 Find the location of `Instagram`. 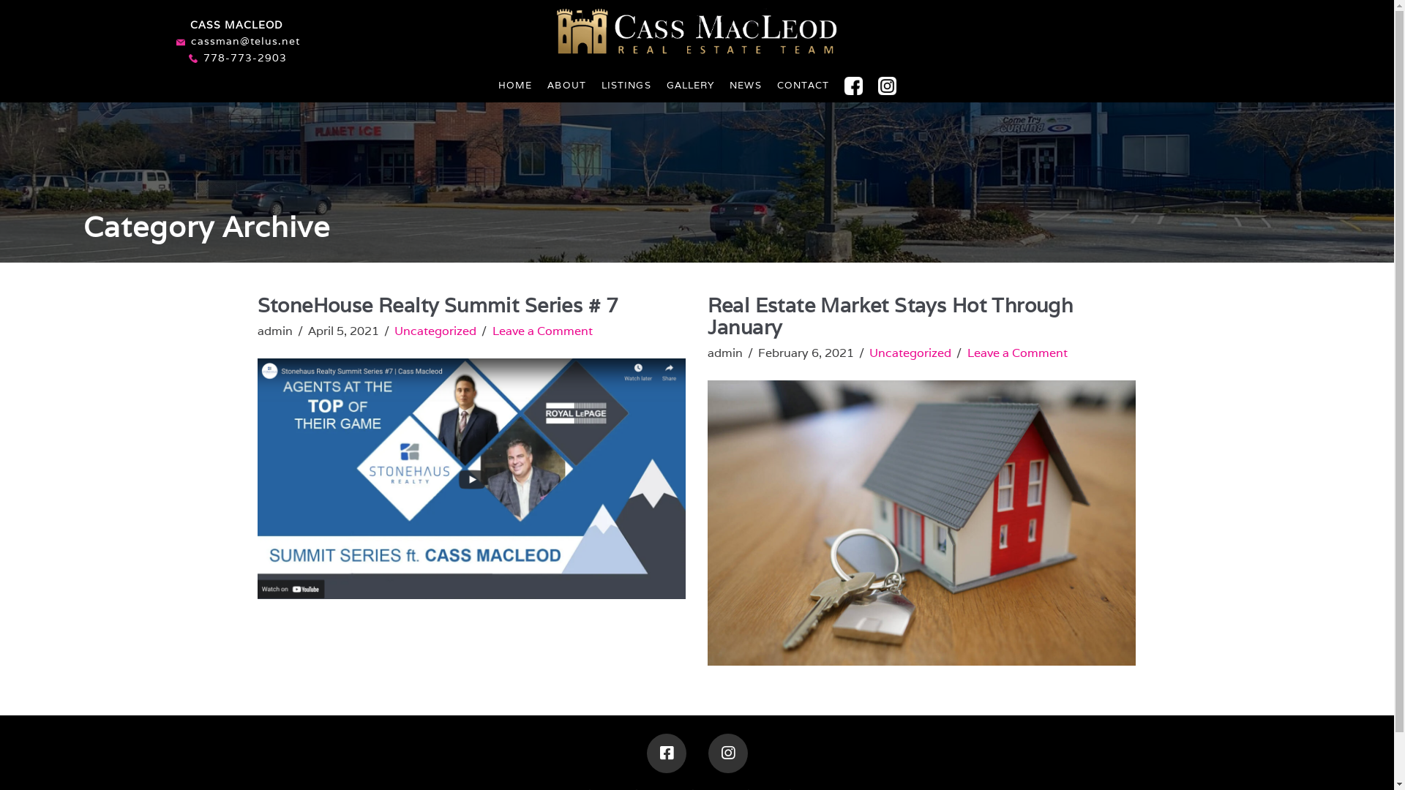

Instagram is located at coordinates (728, 753).